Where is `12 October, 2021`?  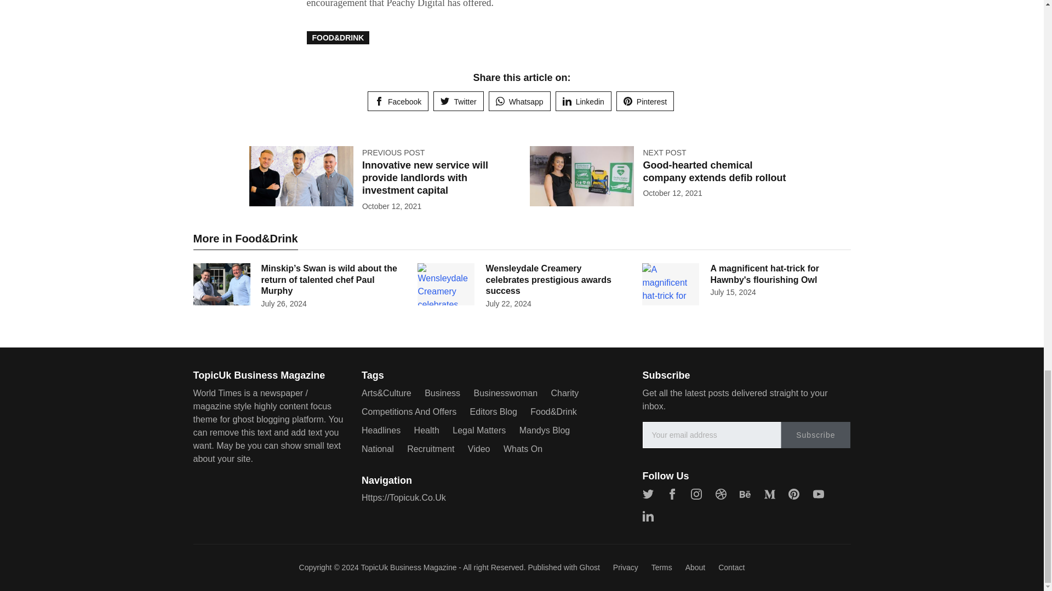 12 October, 2021 is located at coordinates (391, 206).